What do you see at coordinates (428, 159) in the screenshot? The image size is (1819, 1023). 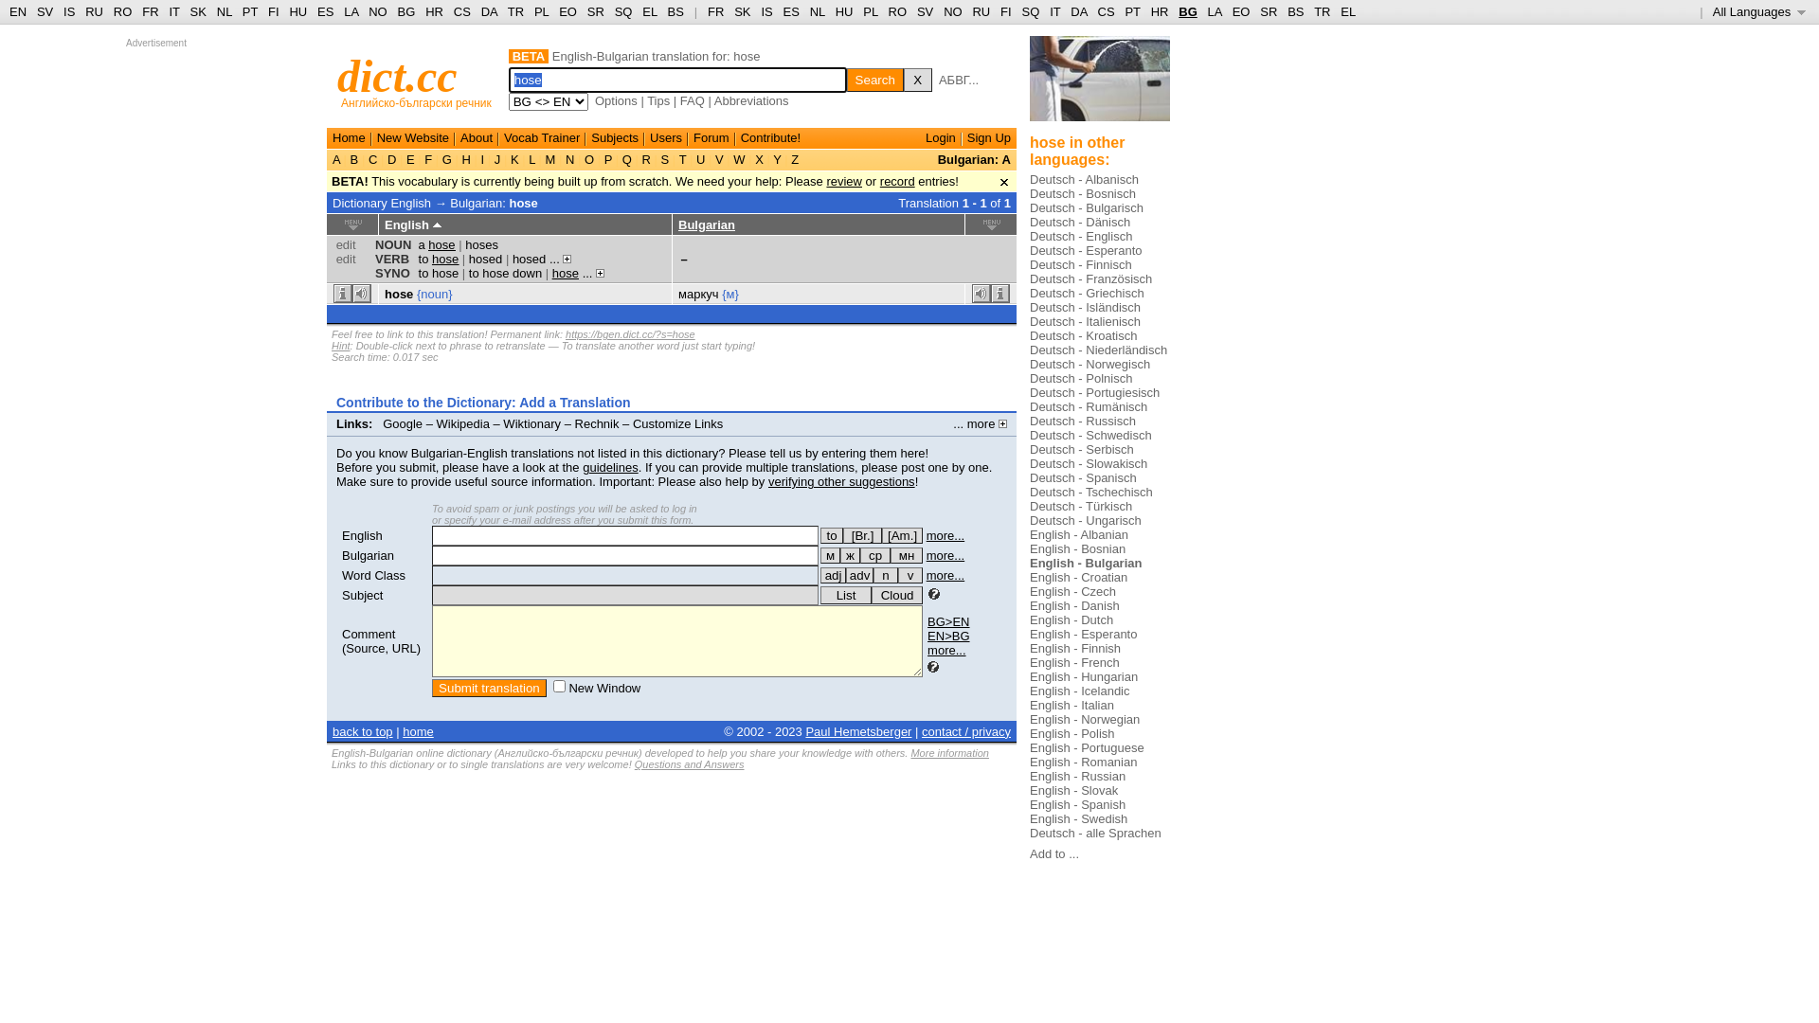 I see `F` at bounding box center [428, 159].